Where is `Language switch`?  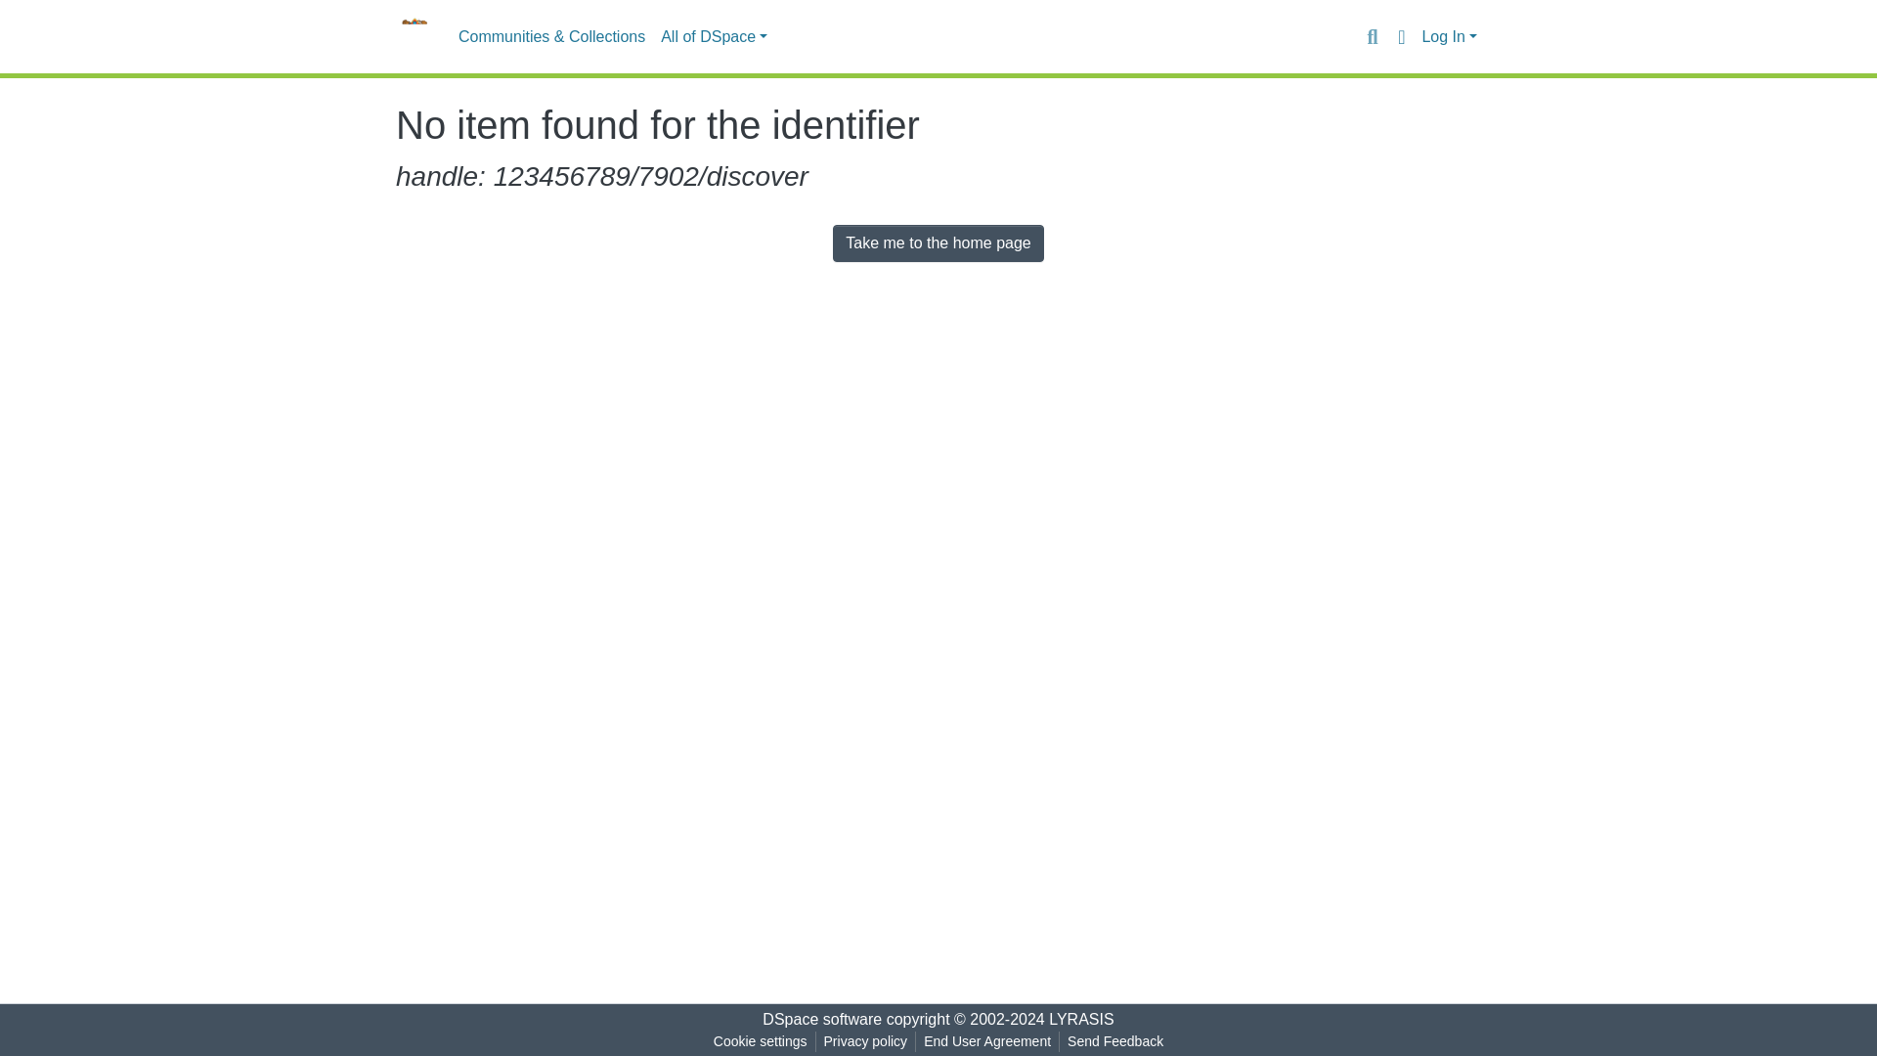 Language switch is located at coordinates (1400, 36).